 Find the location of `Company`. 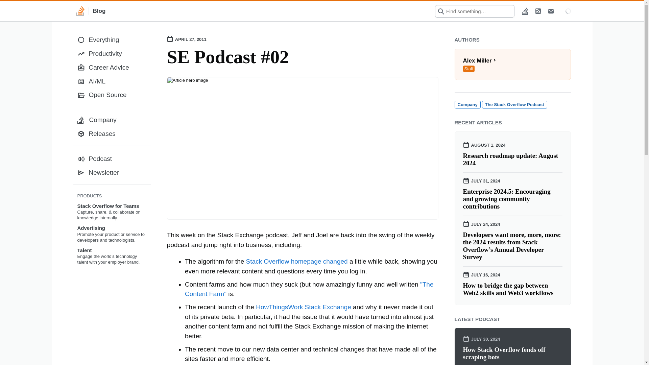

Company is located at coordinates (112, 173).